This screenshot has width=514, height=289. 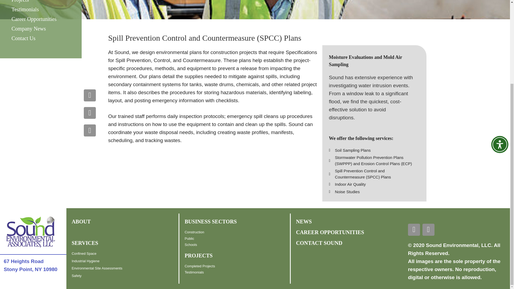 I want to click on SERVICES, so click(x=85, y=243).